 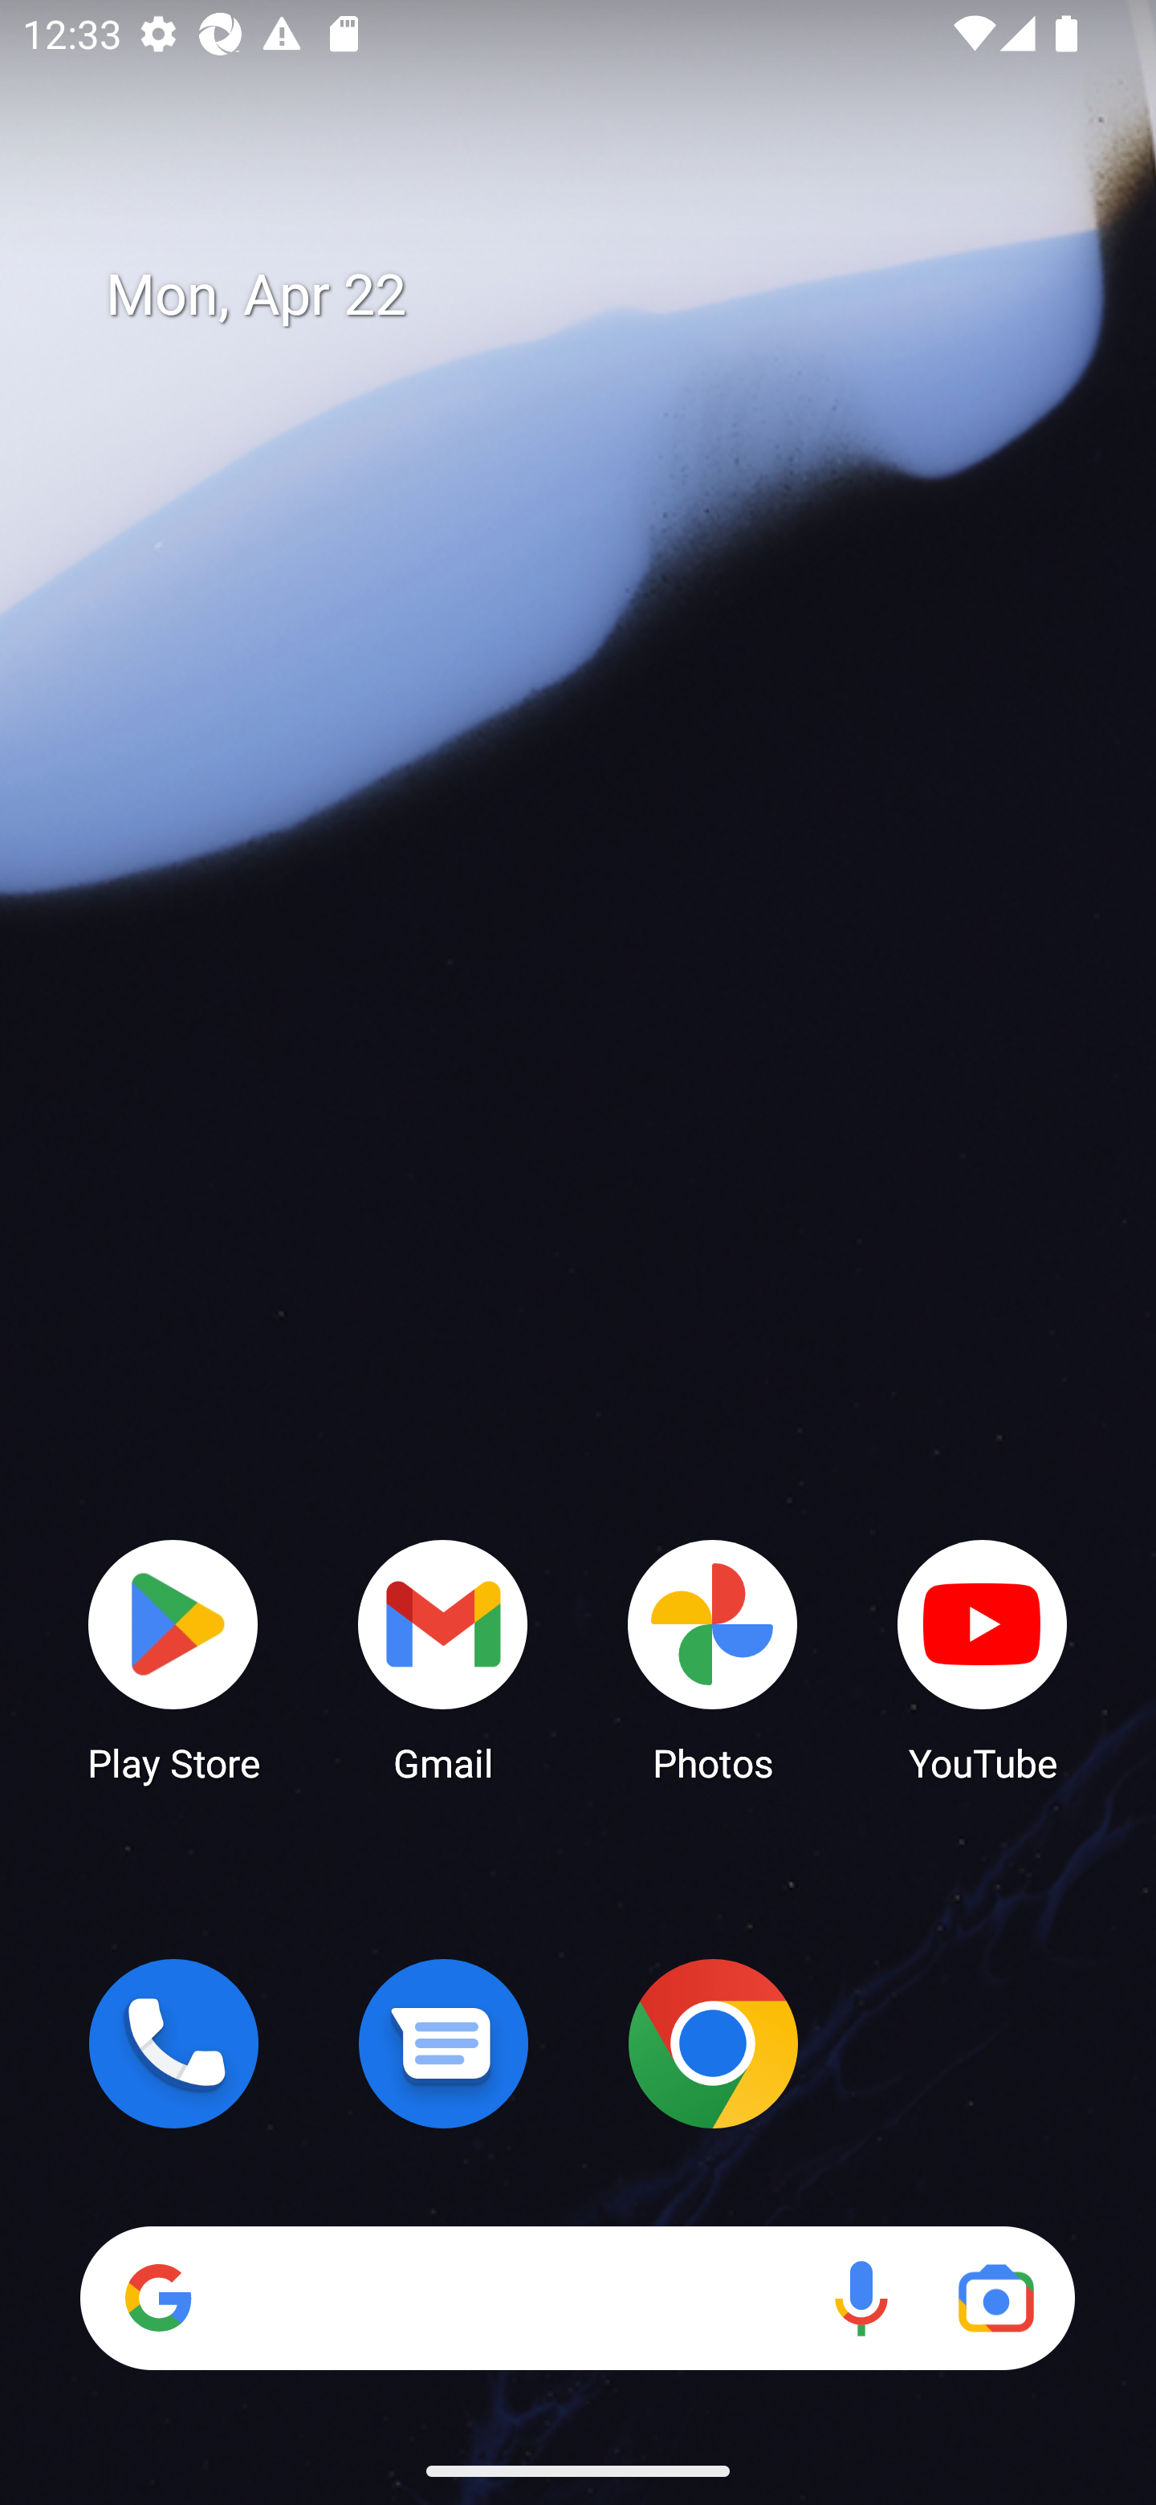 What do you see at coordinates (713, 2043) in the screenshot?
I see `Chrome` at bounding box center [713, 2043].